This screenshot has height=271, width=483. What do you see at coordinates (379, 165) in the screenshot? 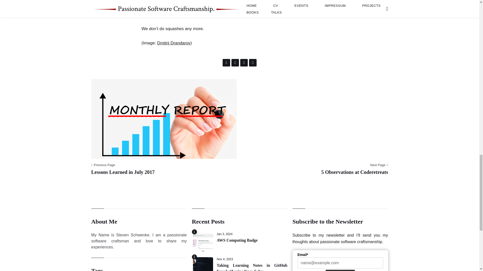
I see `Next Page` at bounding box center [379, 165].